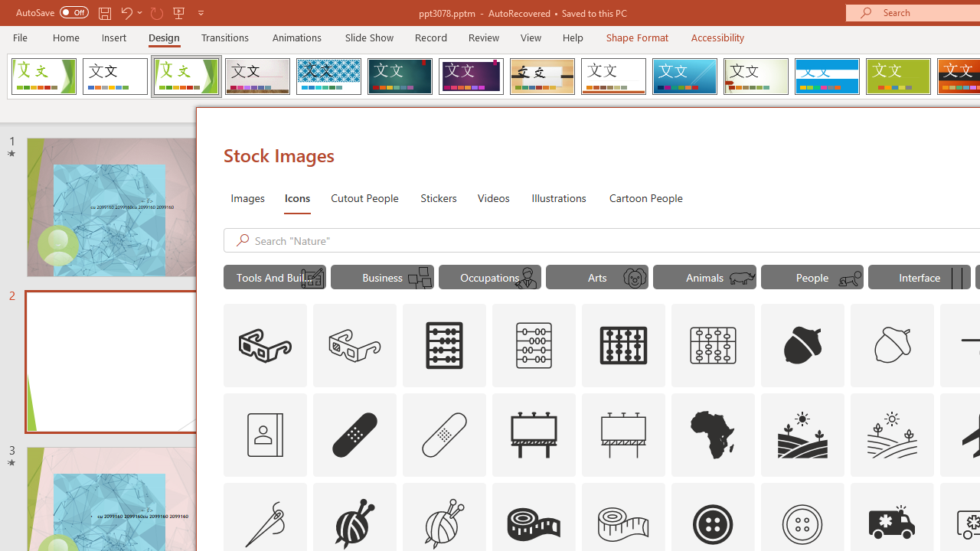 This screenshot has height=551, width=980. What do you see at coordinates (922, 494) in the screenshot?
I see `Thumbnail` at bounding box center [922, 494].